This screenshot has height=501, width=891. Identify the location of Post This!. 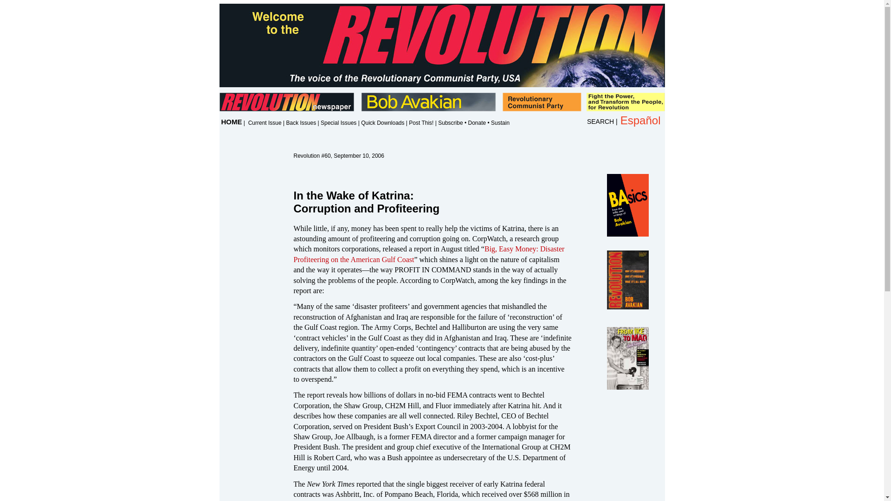
(421, 123).